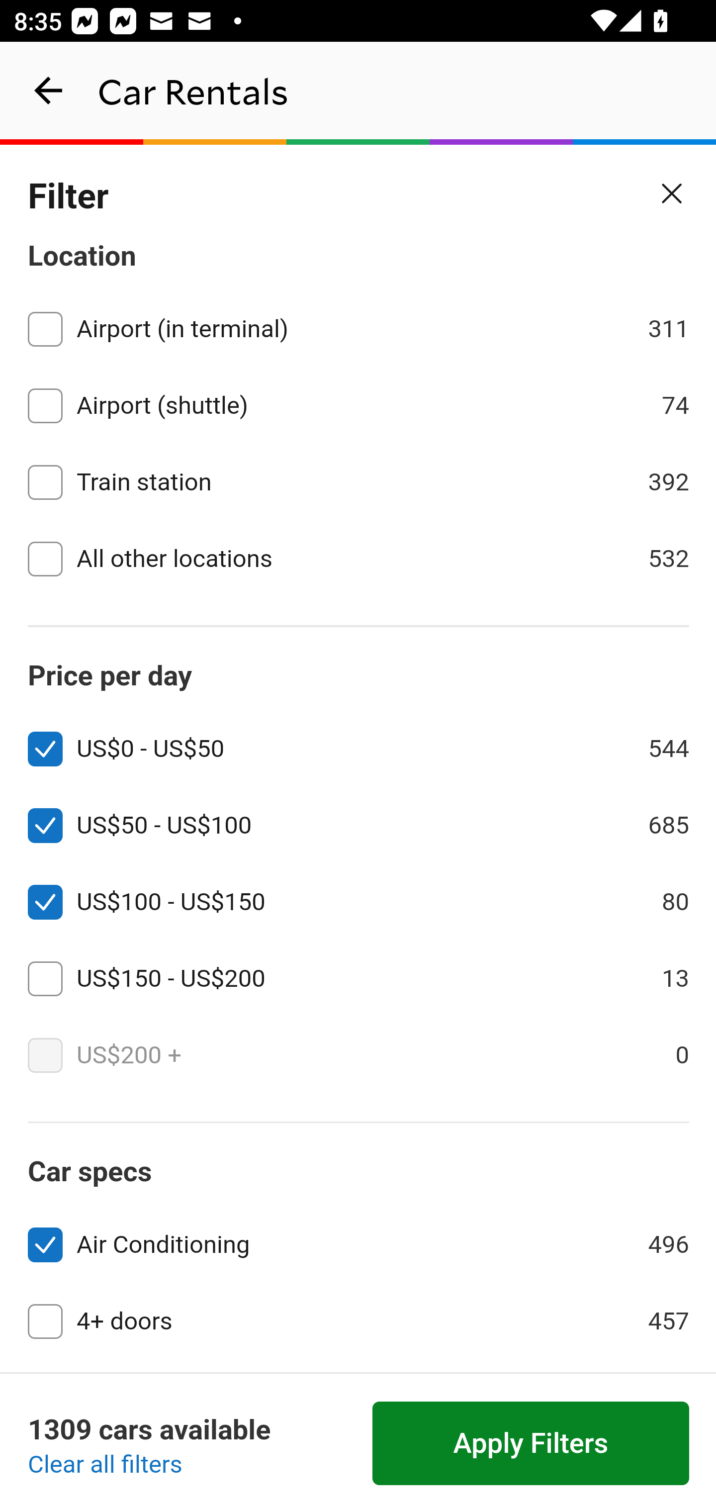 The height and width of the screenshot is (1512, 716). I want to click on Clear all filters, so click(105, 1465).